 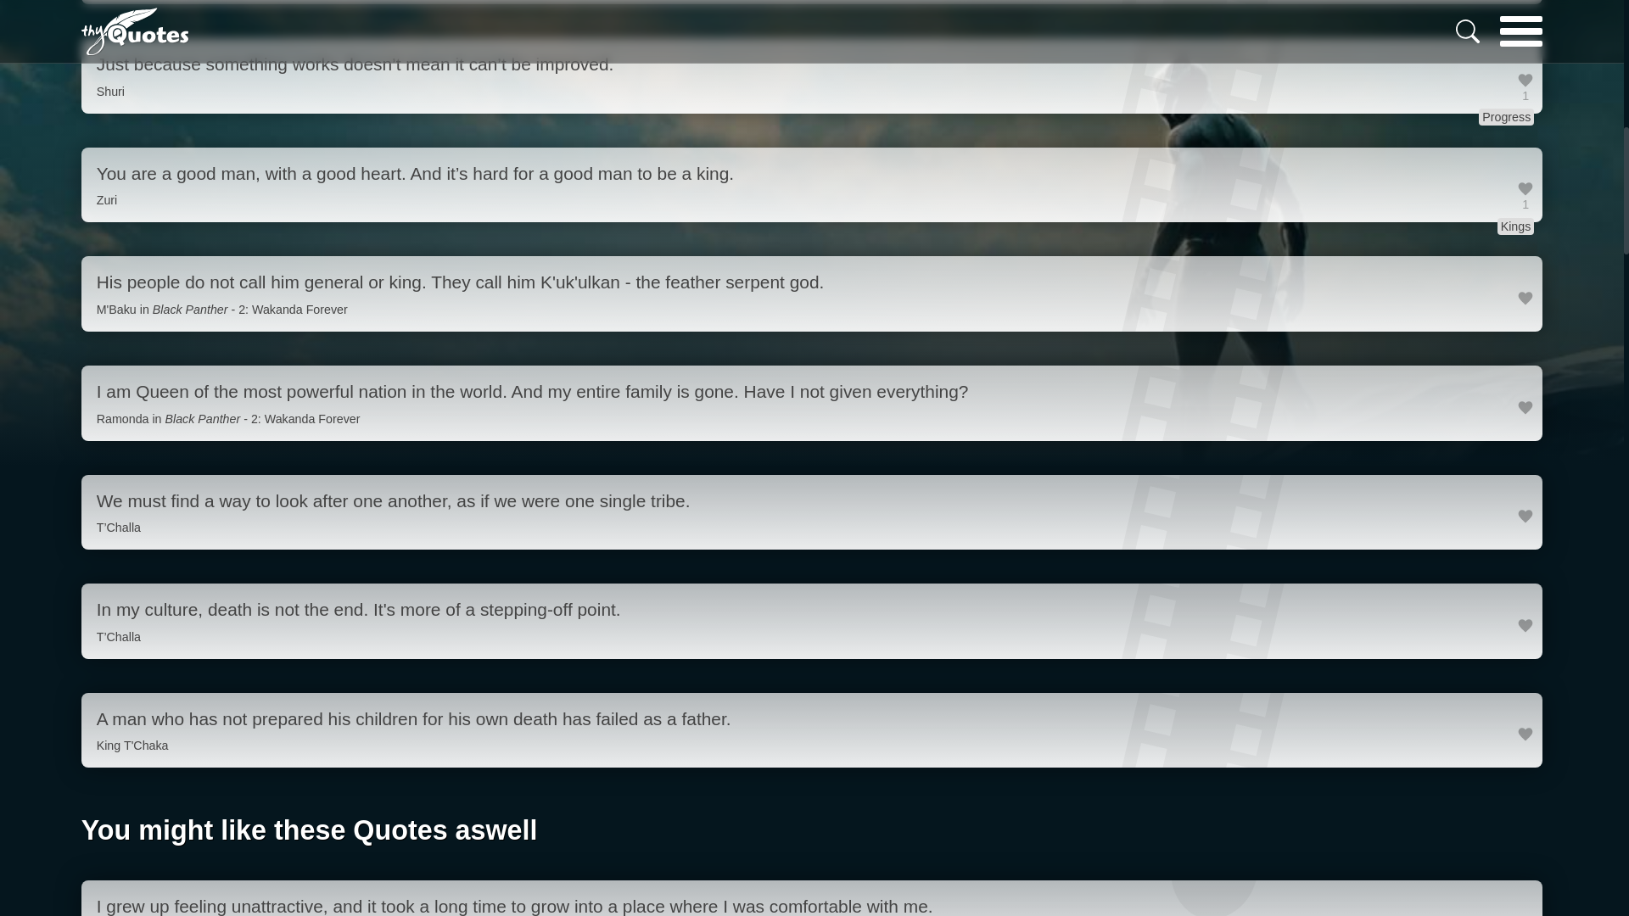 I want to click on Kings, so click(x=1515, y=226).